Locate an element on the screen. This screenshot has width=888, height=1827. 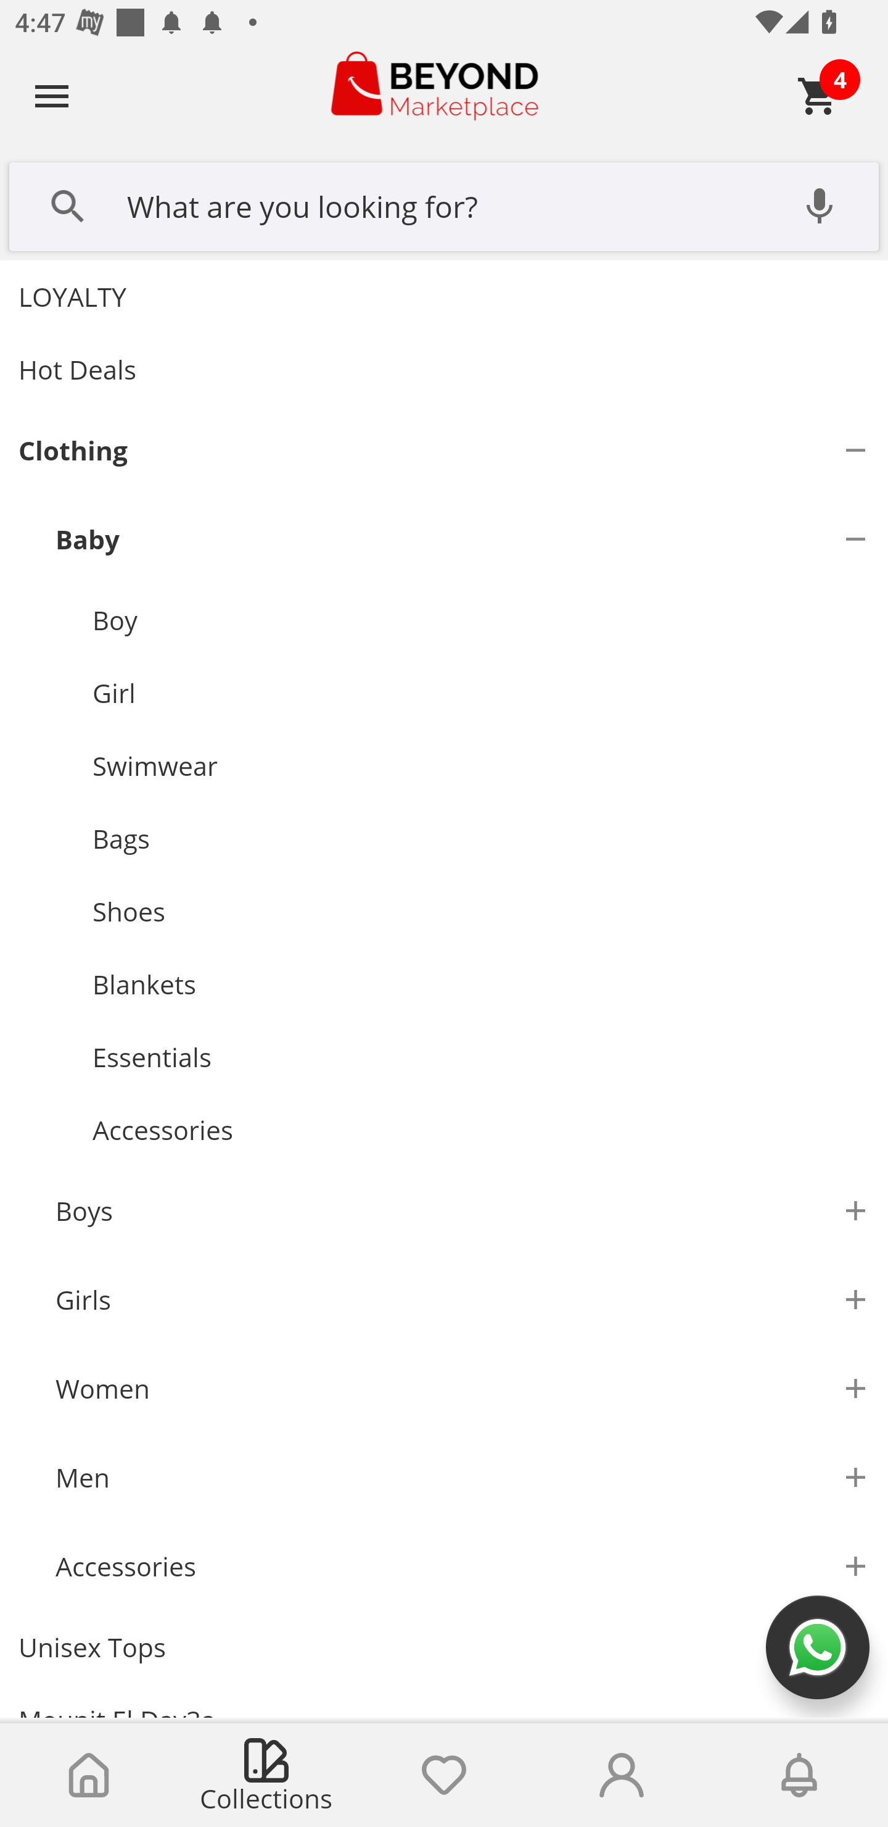
Girls is located at coordinates (462, 1300).